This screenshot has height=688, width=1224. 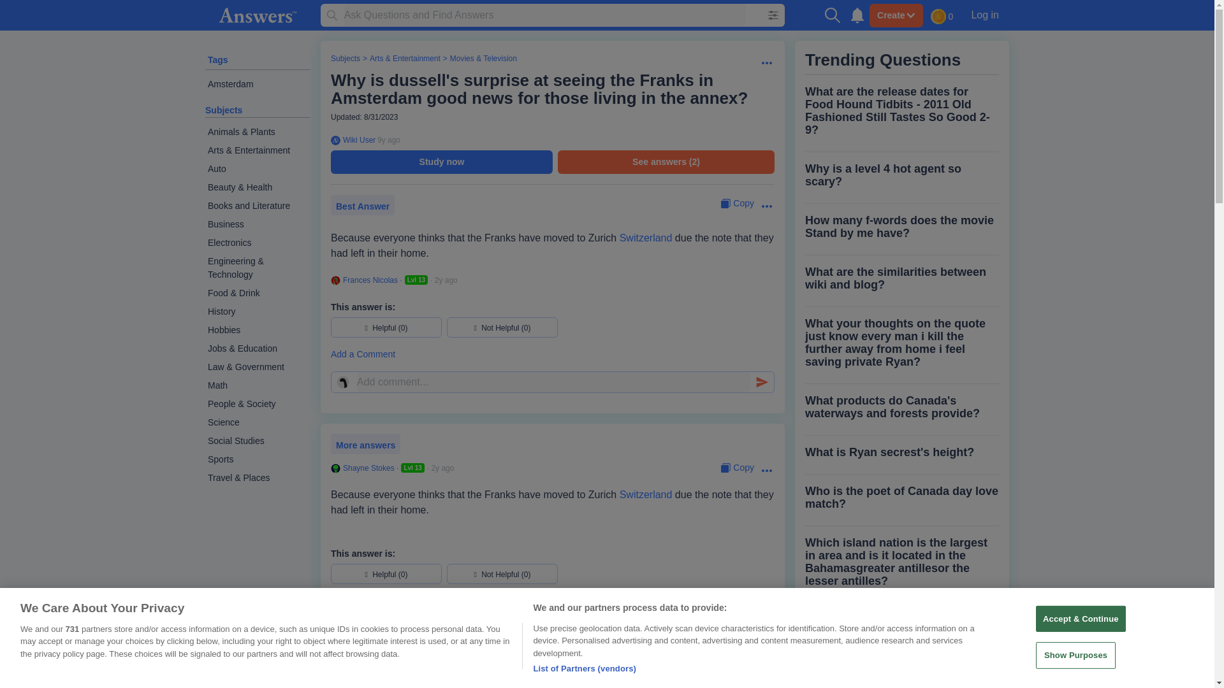 I want to click on Amsterdam, so click(x=258, y=84).